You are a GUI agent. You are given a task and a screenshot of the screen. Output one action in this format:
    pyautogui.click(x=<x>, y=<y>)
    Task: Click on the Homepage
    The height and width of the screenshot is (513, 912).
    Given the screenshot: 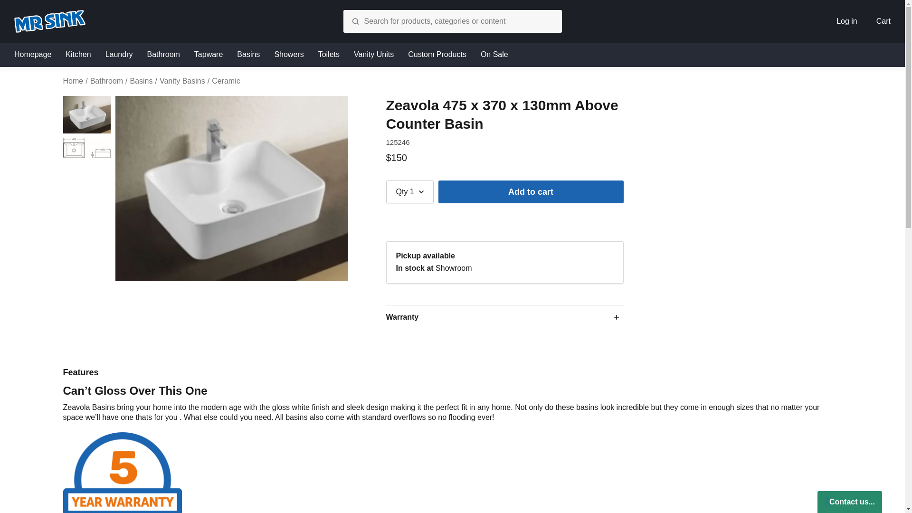 What is the action you would take?
    pyautogui.click(x=32, y=55)
    